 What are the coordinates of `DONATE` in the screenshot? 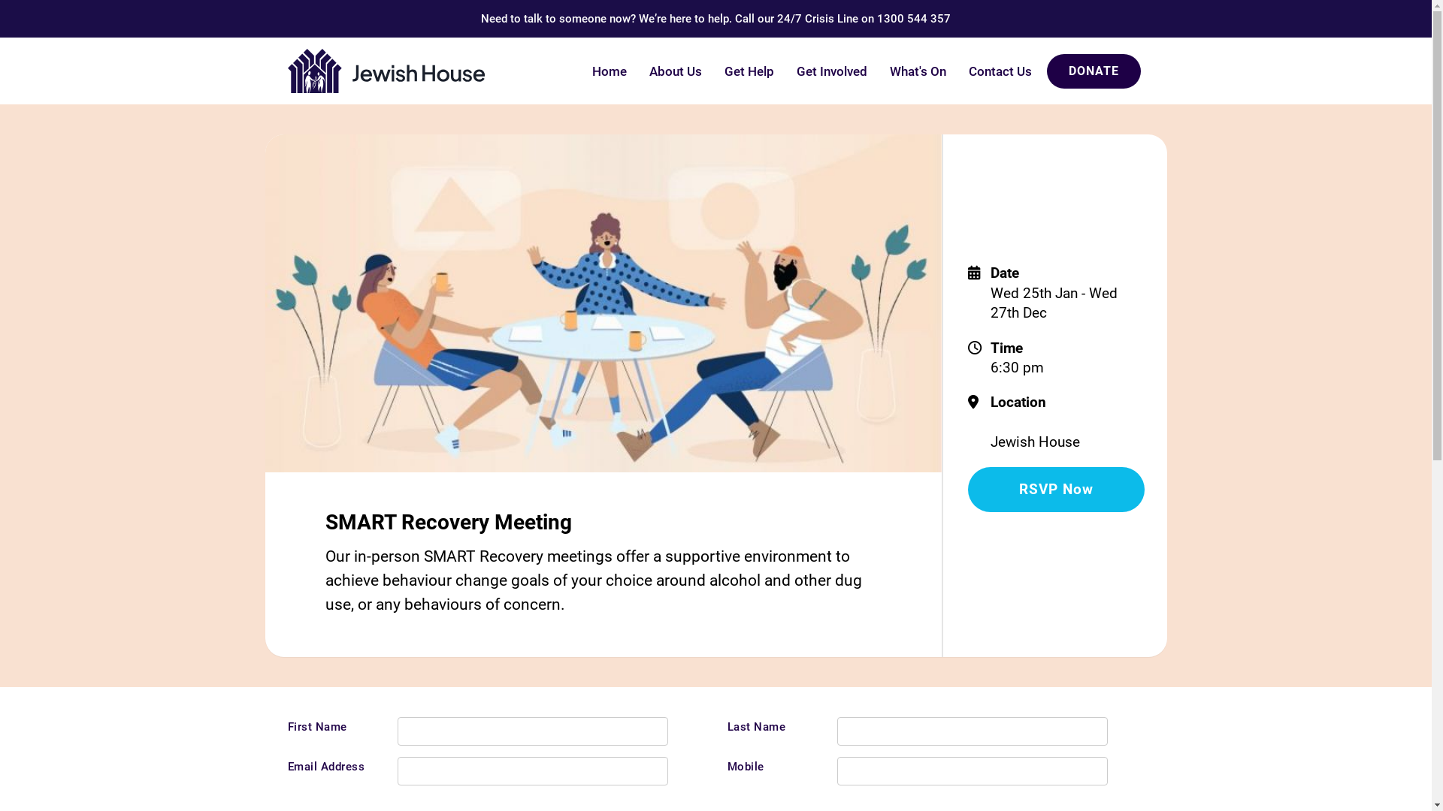 It's located at (1093, 71).